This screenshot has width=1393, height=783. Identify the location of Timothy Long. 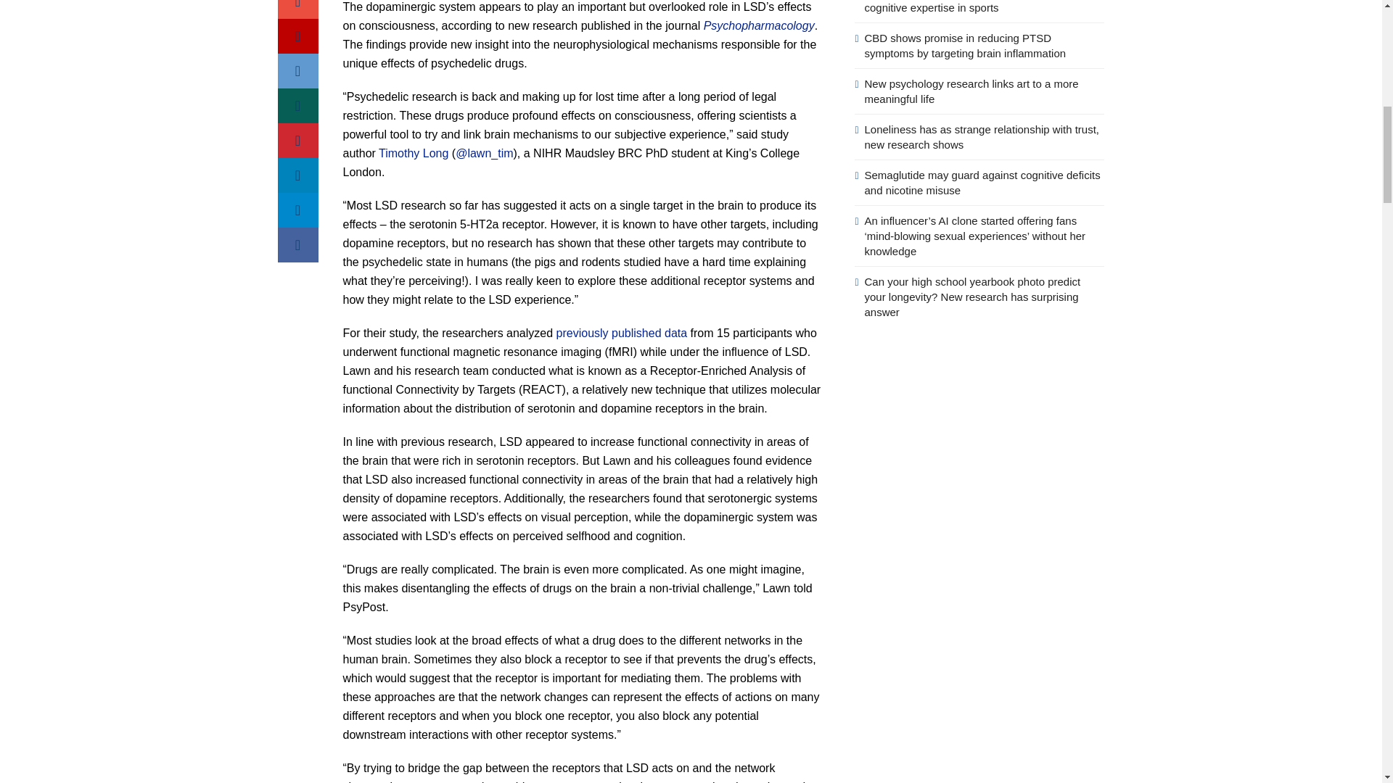
(414, 154).